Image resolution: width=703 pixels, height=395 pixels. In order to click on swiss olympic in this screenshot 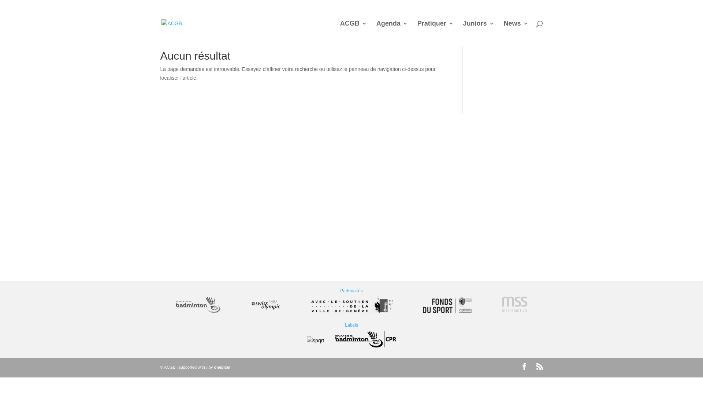, I will do `click(266, 306)`.